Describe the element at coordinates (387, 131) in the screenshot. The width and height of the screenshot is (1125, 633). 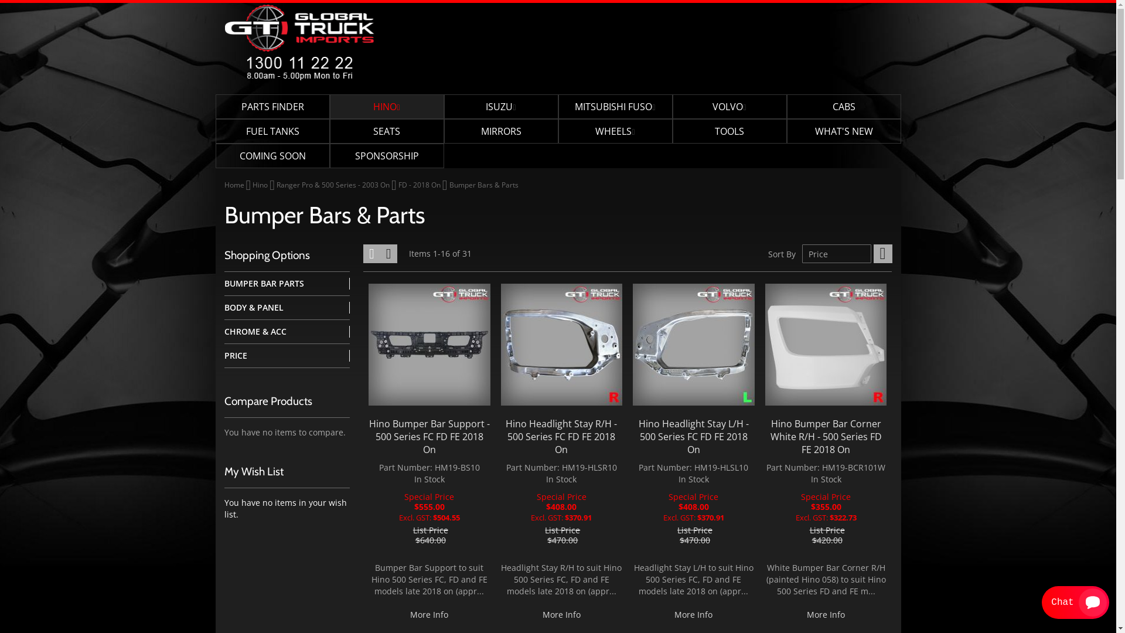
I see `SEATS` at that location.